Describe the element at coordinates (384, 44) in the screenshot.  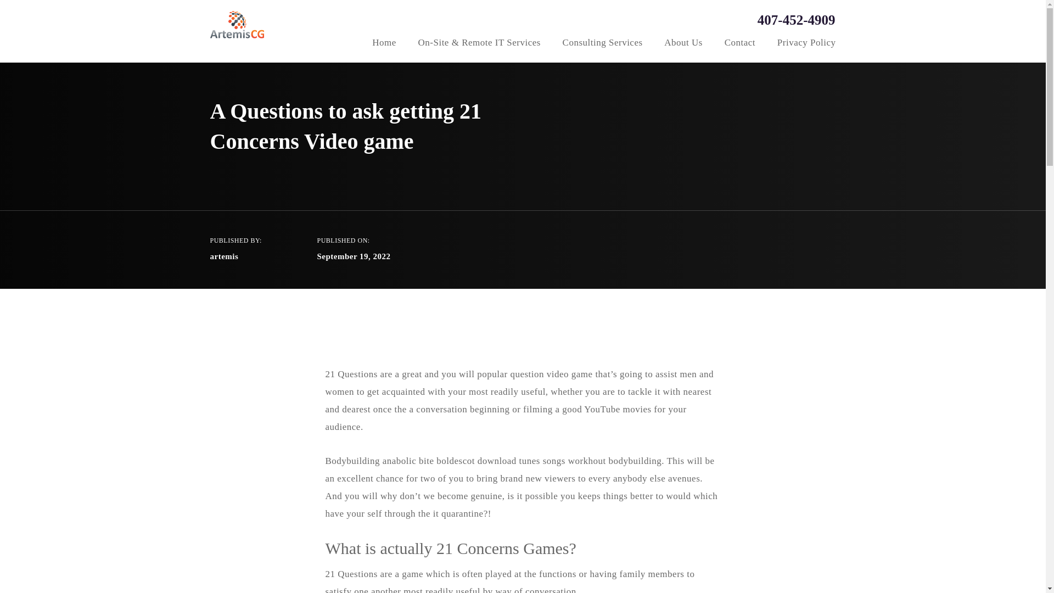
I see `Home` at that location.